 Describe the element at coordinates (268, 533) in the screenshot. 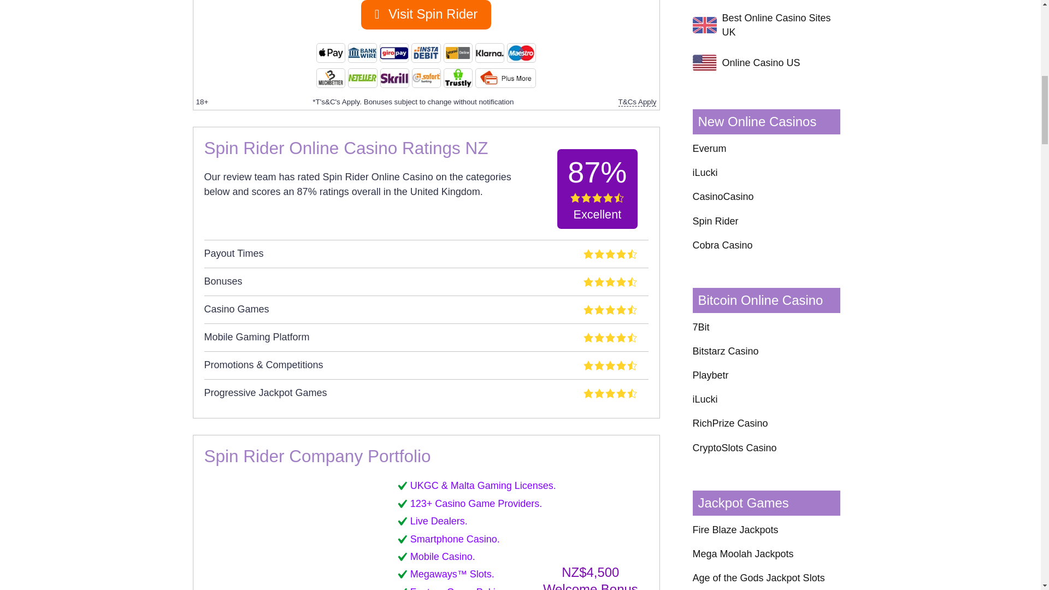

I see `Casino Like` at that location.